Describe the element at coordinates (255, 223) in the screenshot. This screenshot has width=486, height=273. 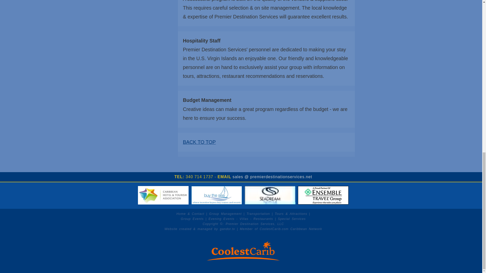
I see `Premier Destination Services, LLC` at that location.